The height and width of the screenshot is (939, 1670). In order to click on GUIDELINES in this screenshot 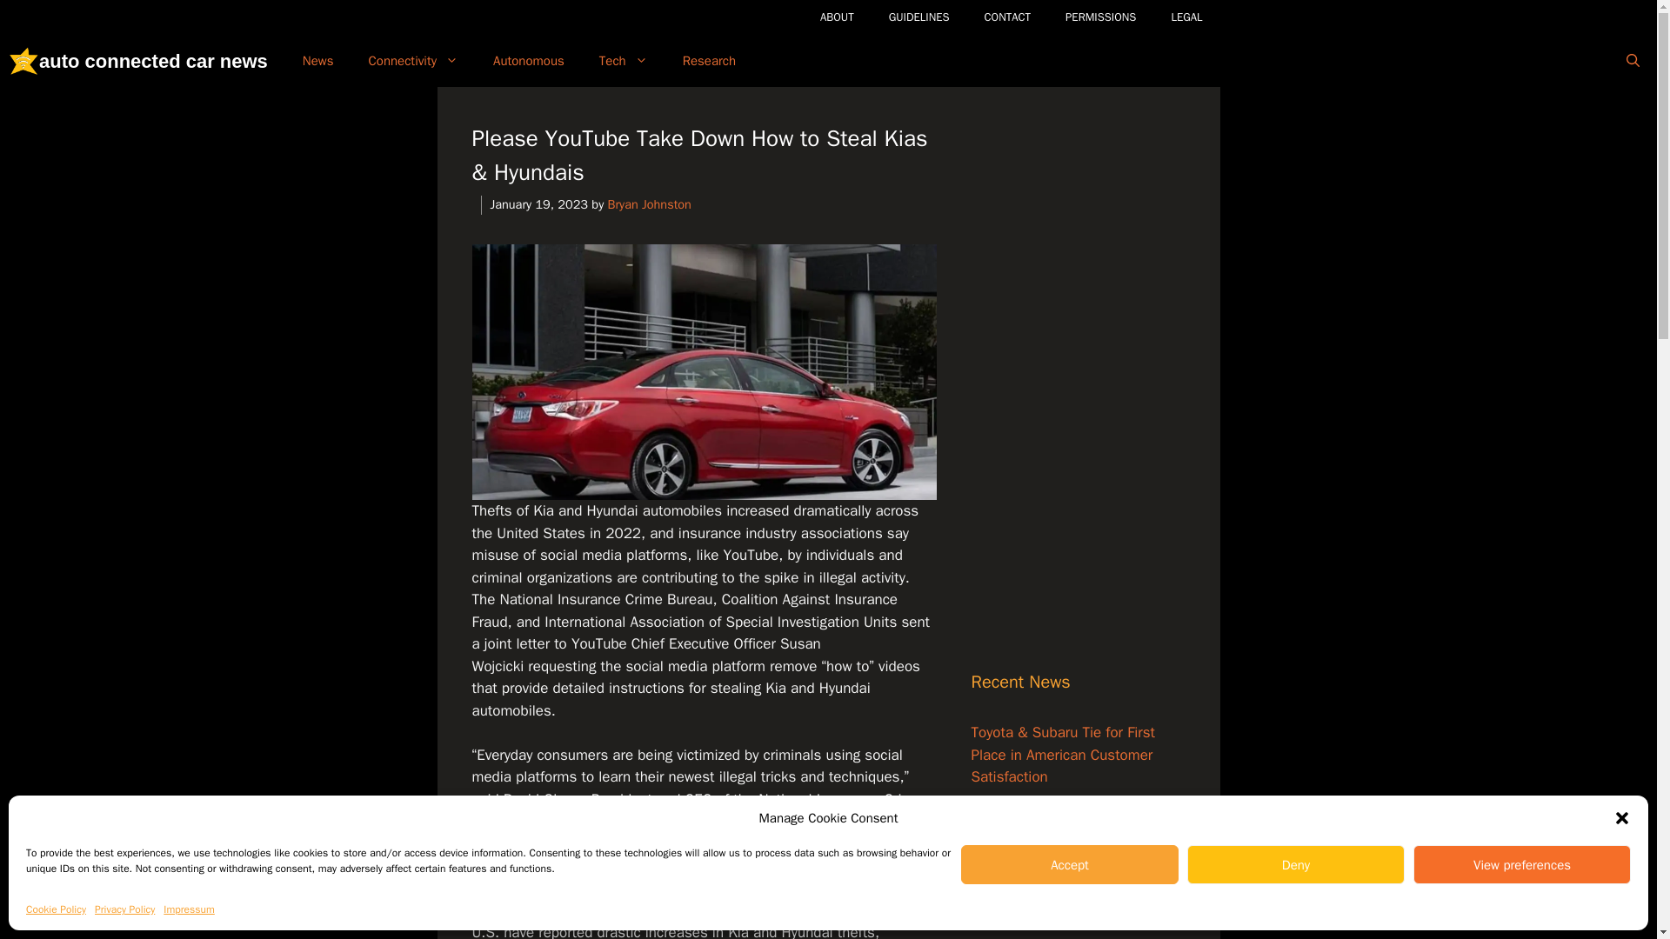, I will do `click(918, 17)`.